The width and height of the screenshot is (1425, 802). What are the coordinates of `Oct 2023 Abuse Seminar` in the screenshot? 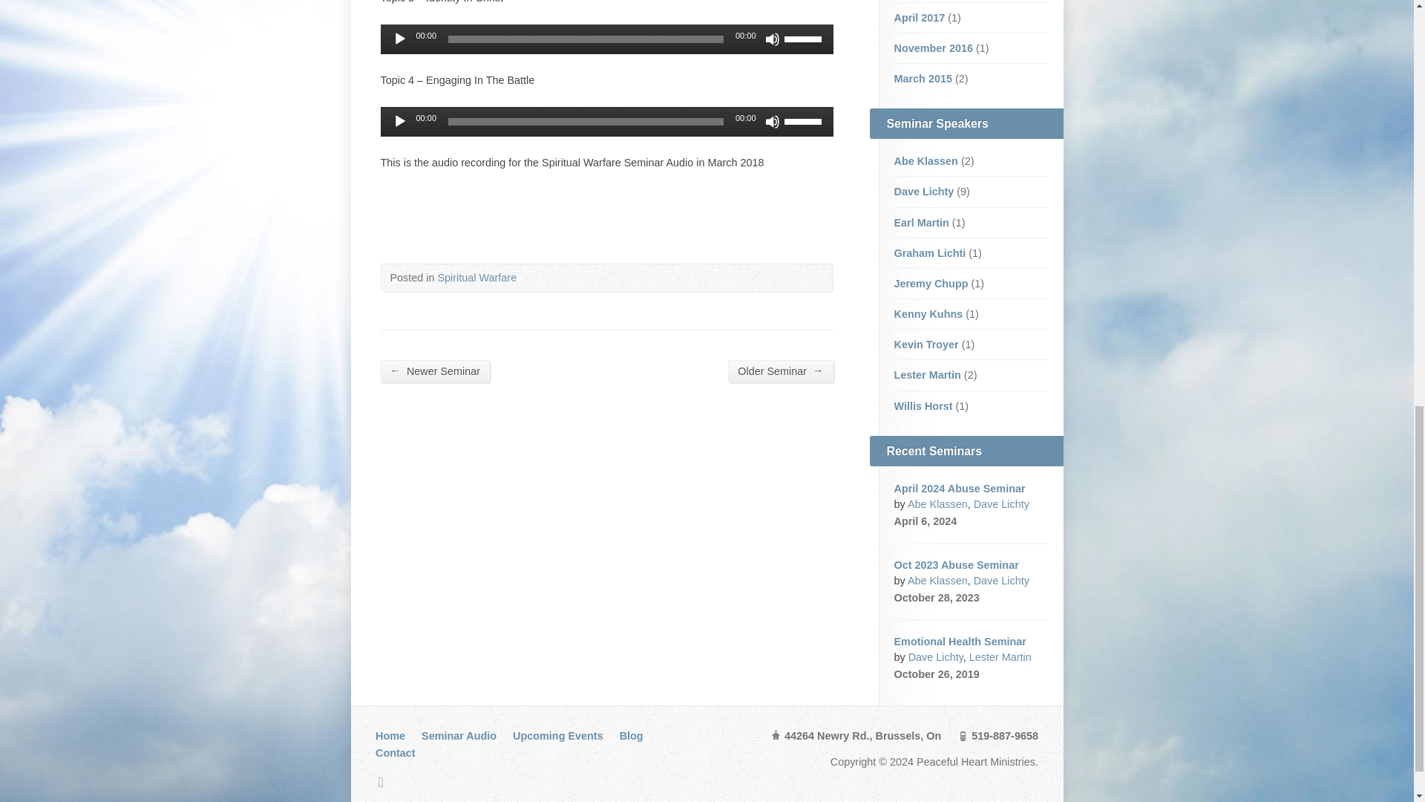 It's located at (956, 564).